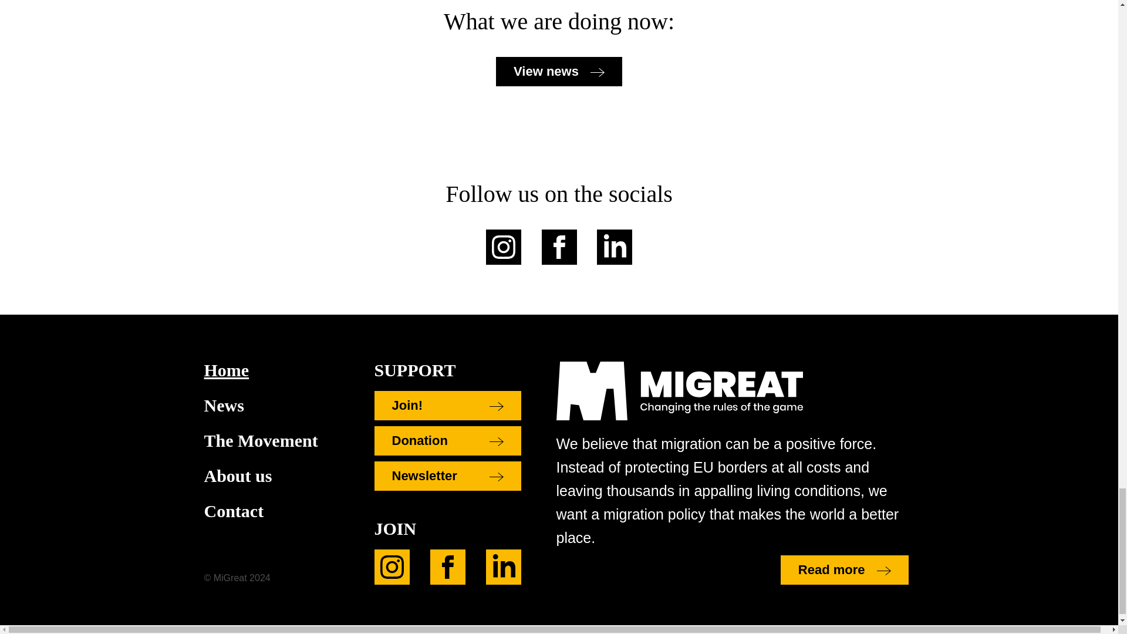 This screenshot has height=634, width=1127. Describe the element at coordinates (844, 569) in the screenshot. I see `Read more` at that location.